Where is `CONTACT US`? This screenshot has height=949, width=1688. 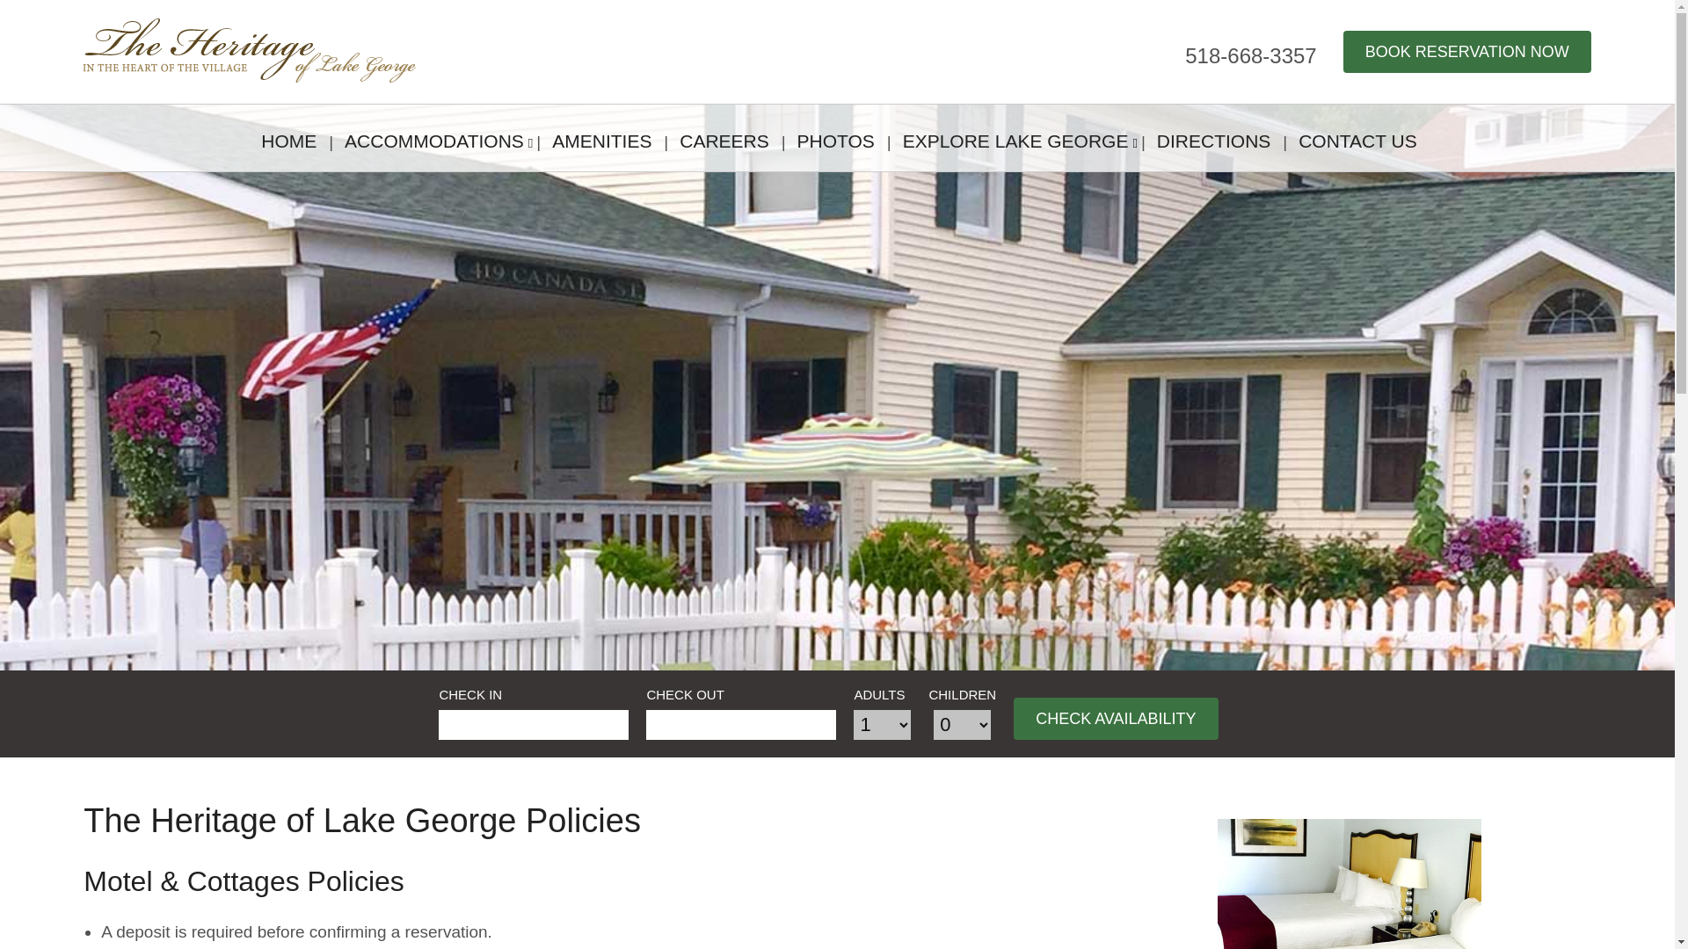 CONTACT US is located at coordinates (1357, 137).